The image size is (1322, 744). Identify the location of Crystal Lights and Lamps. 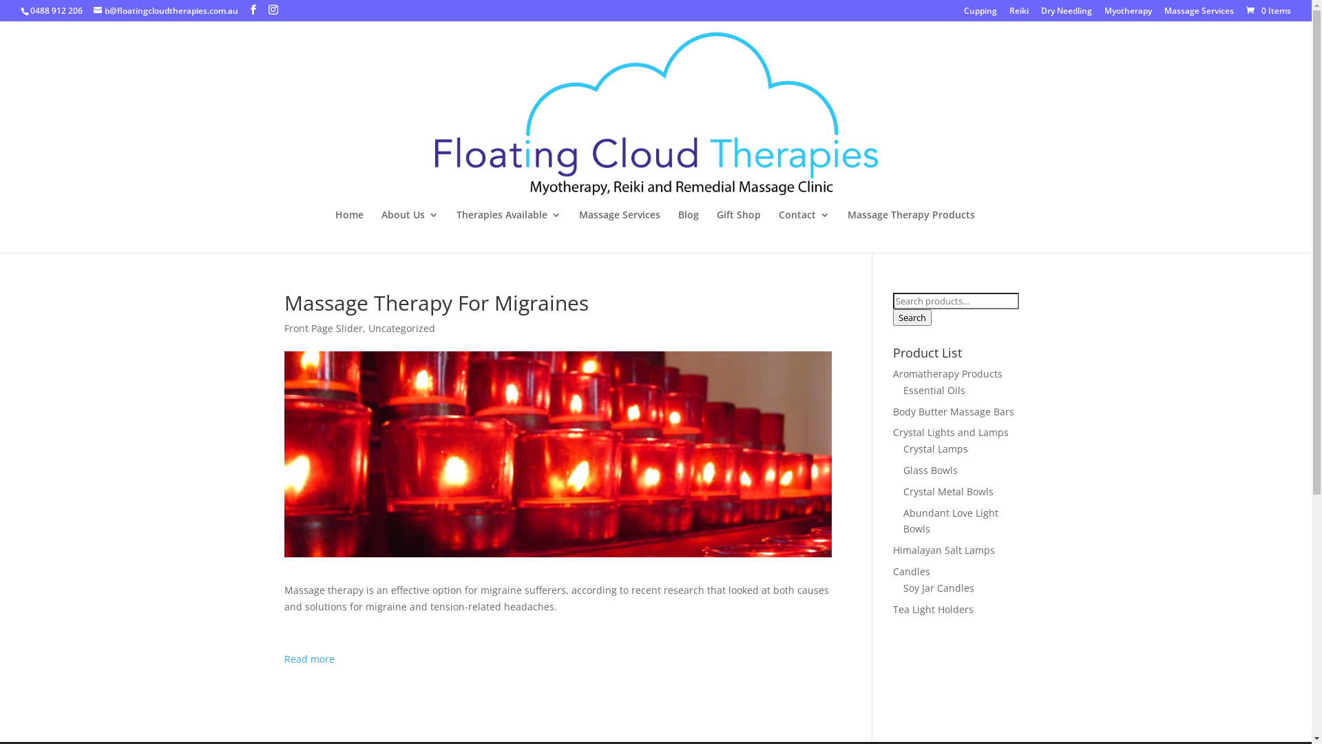
(951, 433).